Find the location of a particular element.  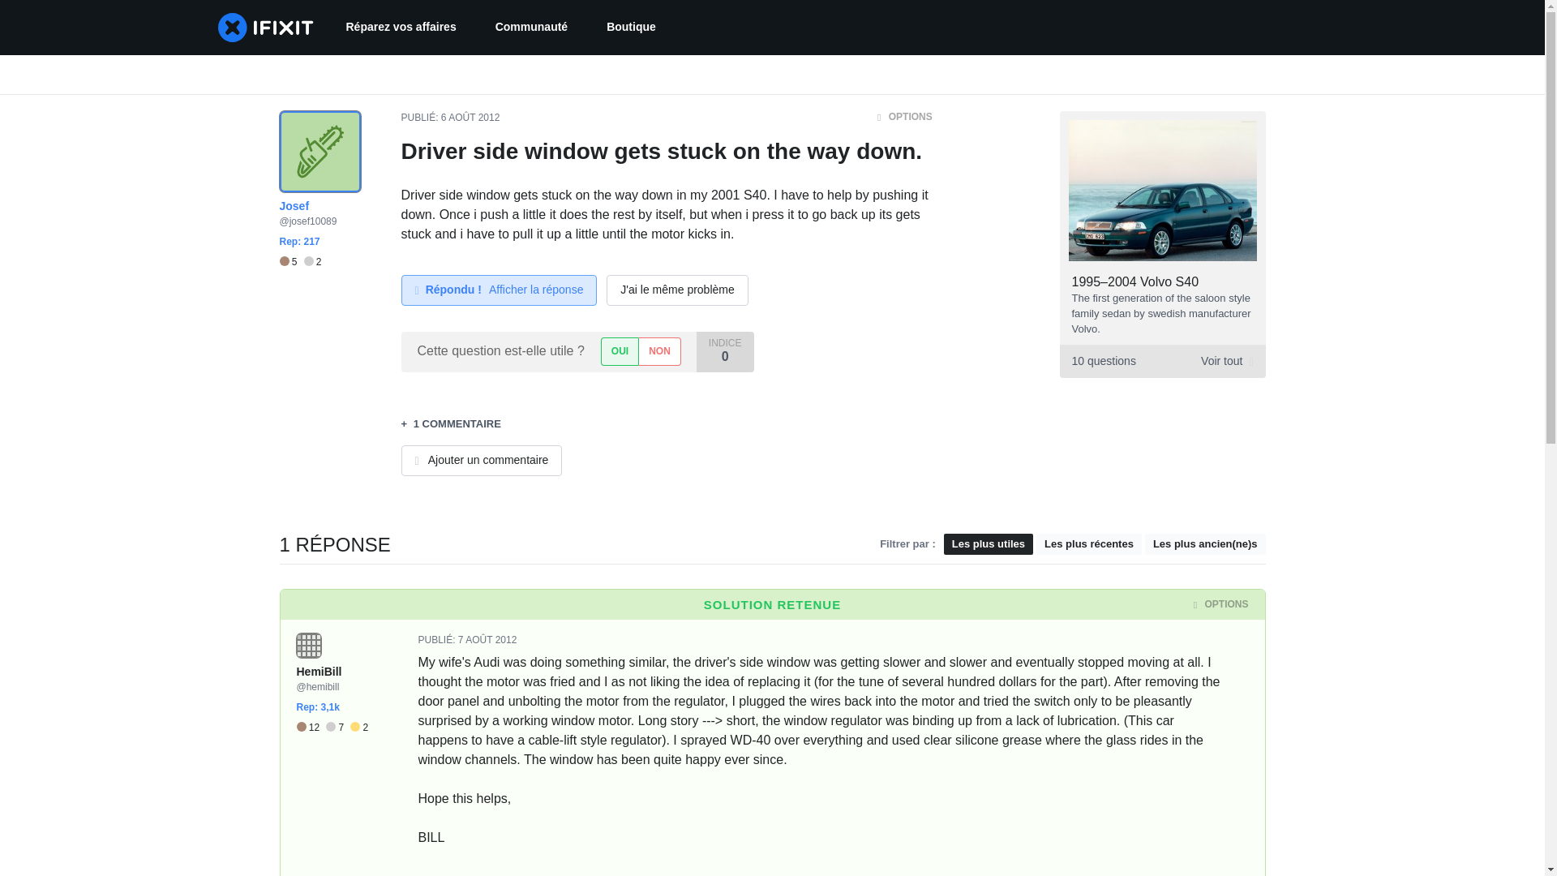

Mon, 06 Aug 2012 13:57:28 -0700 is located at coordinates (470, 118).